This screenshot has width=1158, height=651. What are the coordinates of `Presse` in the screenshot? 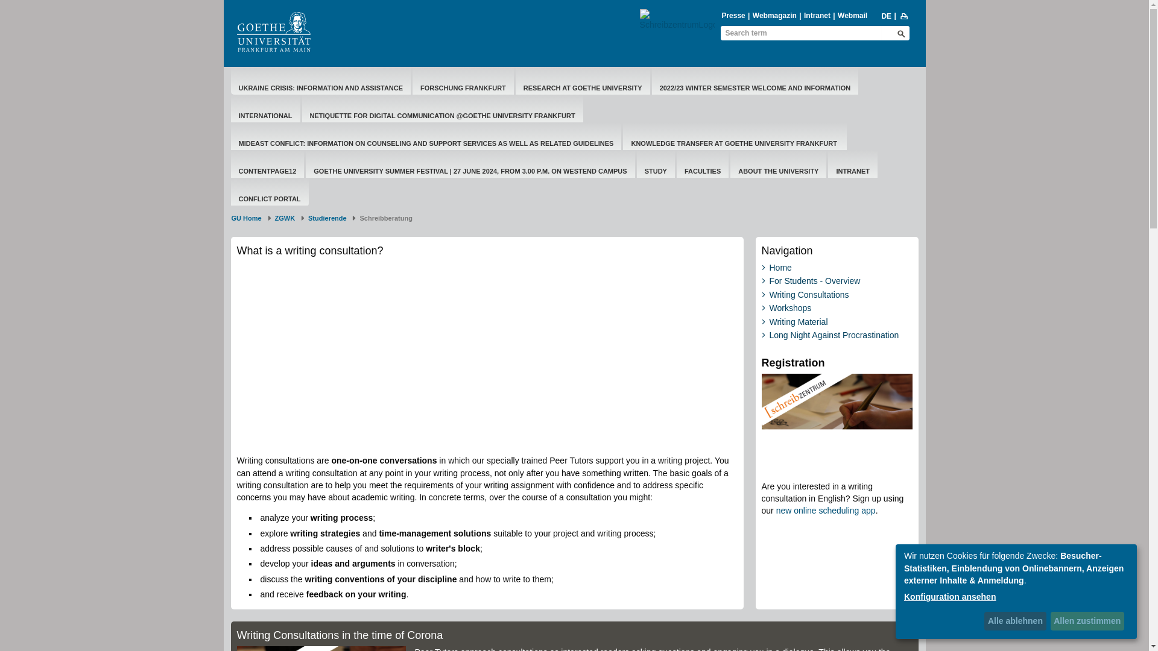 It's located at (733, 16).